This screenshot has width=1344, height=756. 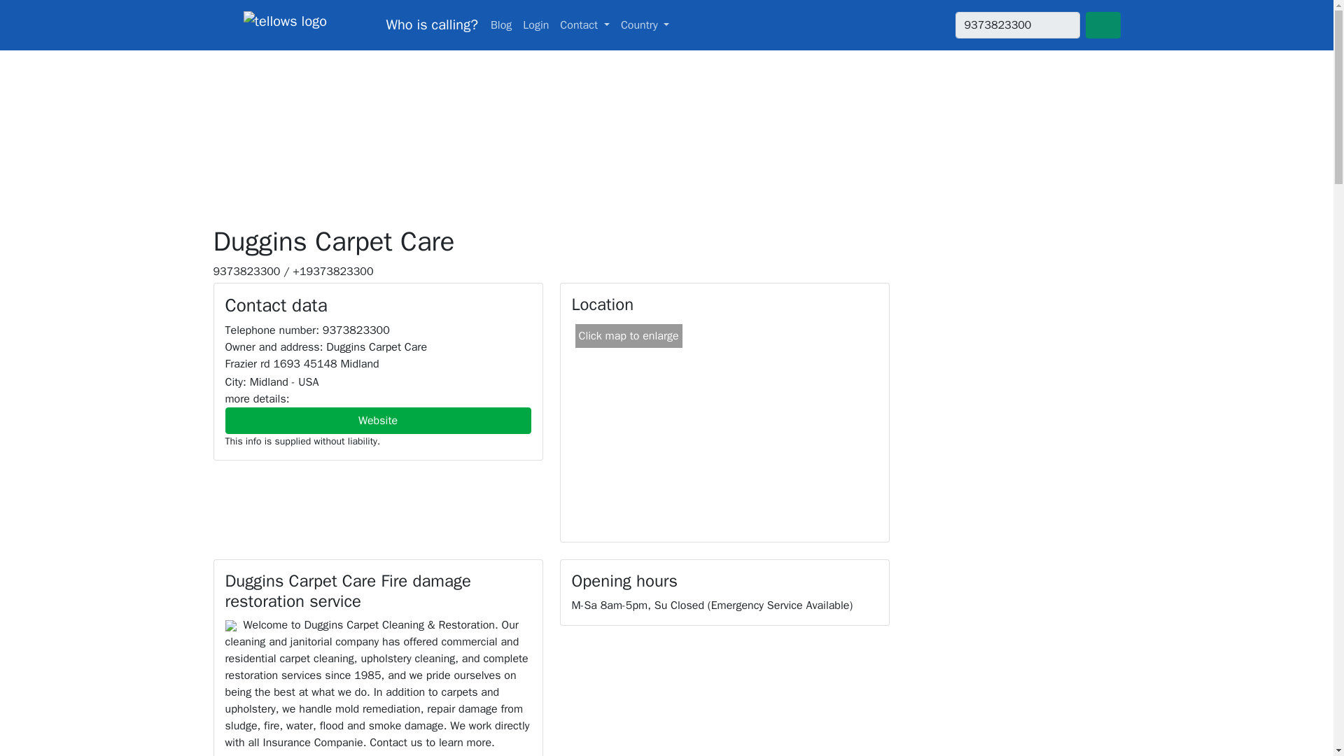 What do you see at coordinates (1016, 25) in the screenshot?
I see `9373823300` at bounding box center [1016, 25].